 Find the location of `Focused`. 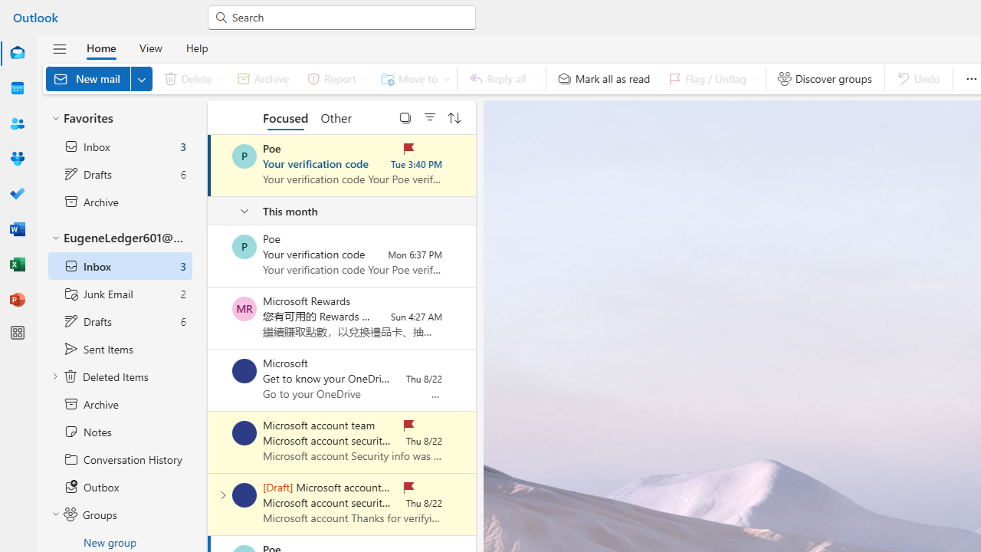

Focused is located at coordinates (285, 117).